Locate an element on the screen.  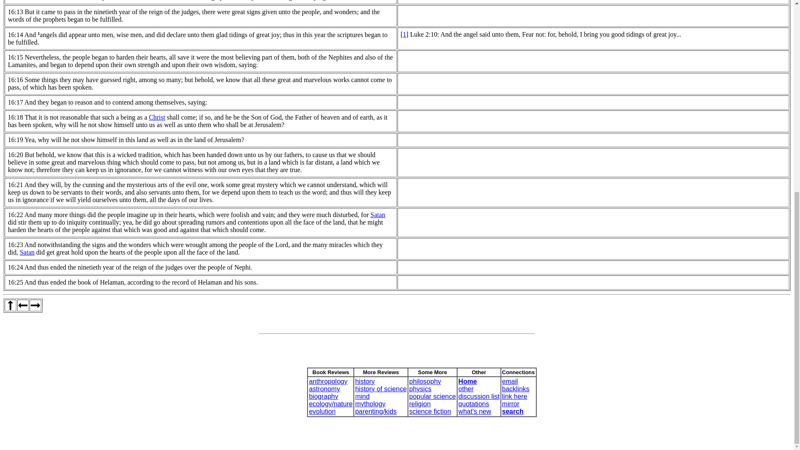
16:13 is located at coordinates (15, 12).